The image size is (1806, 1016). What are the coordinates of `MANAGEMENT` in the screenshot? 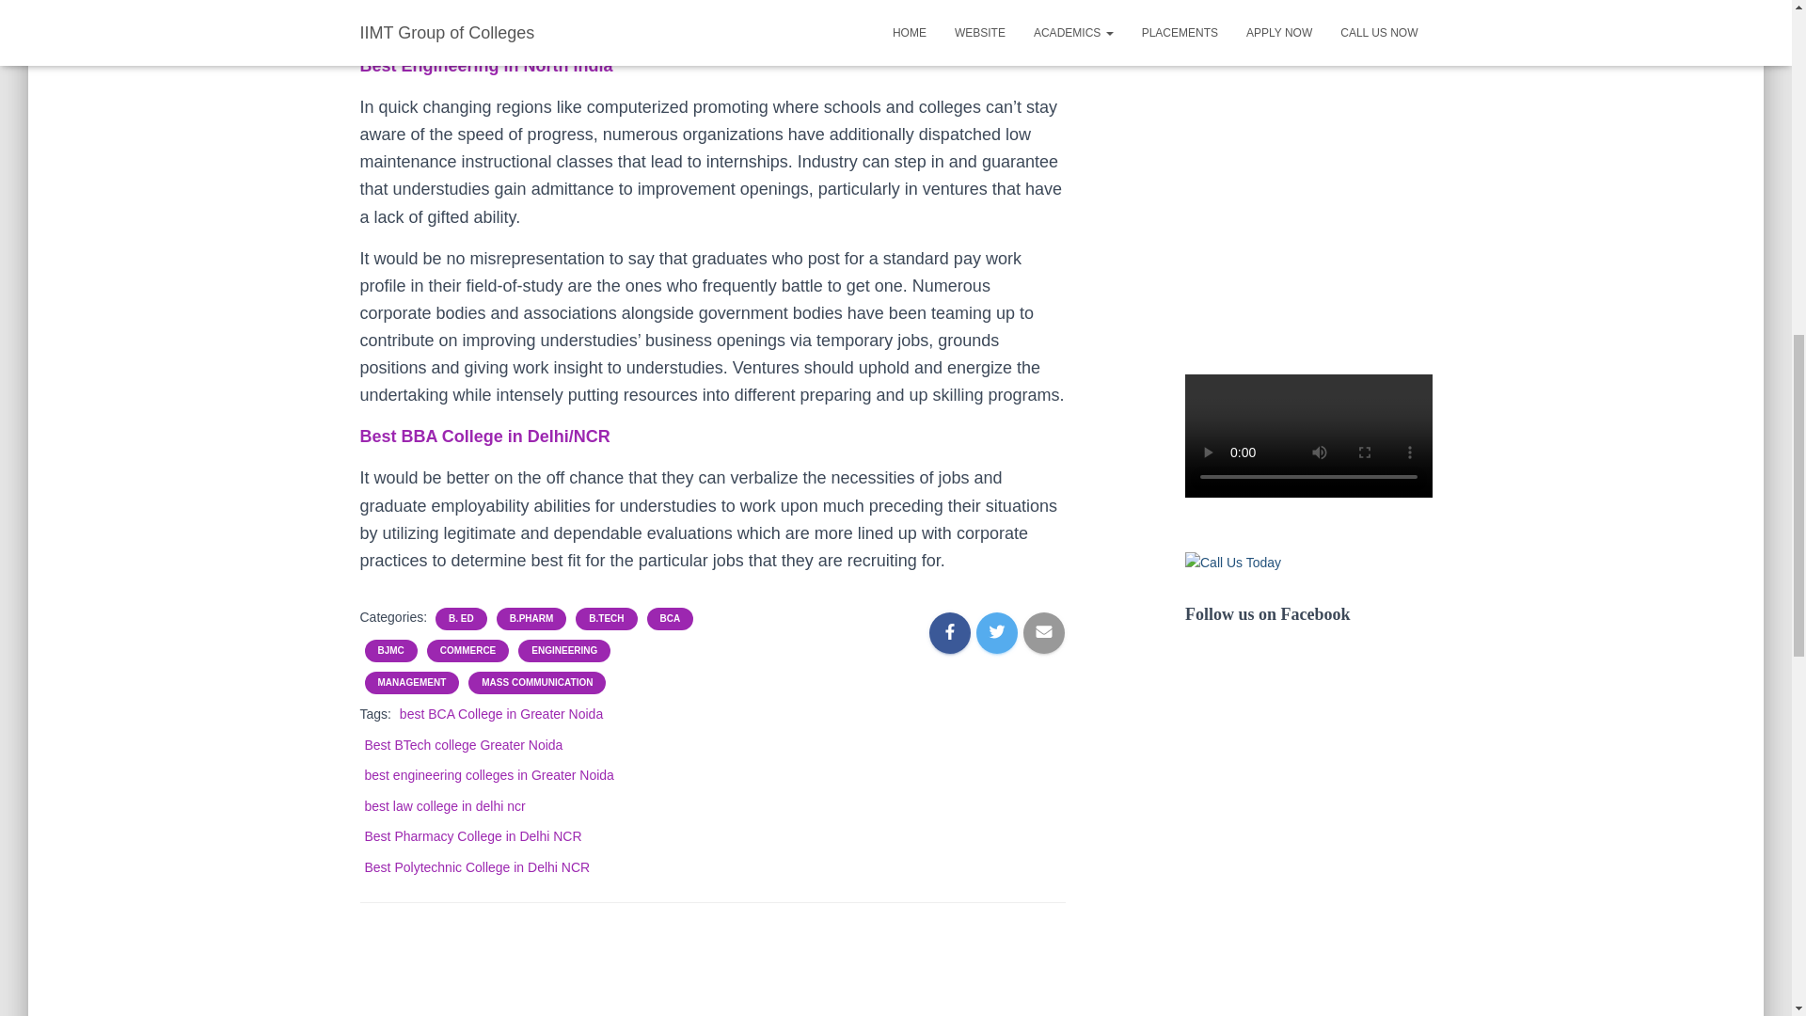 It's located at (412, 683).